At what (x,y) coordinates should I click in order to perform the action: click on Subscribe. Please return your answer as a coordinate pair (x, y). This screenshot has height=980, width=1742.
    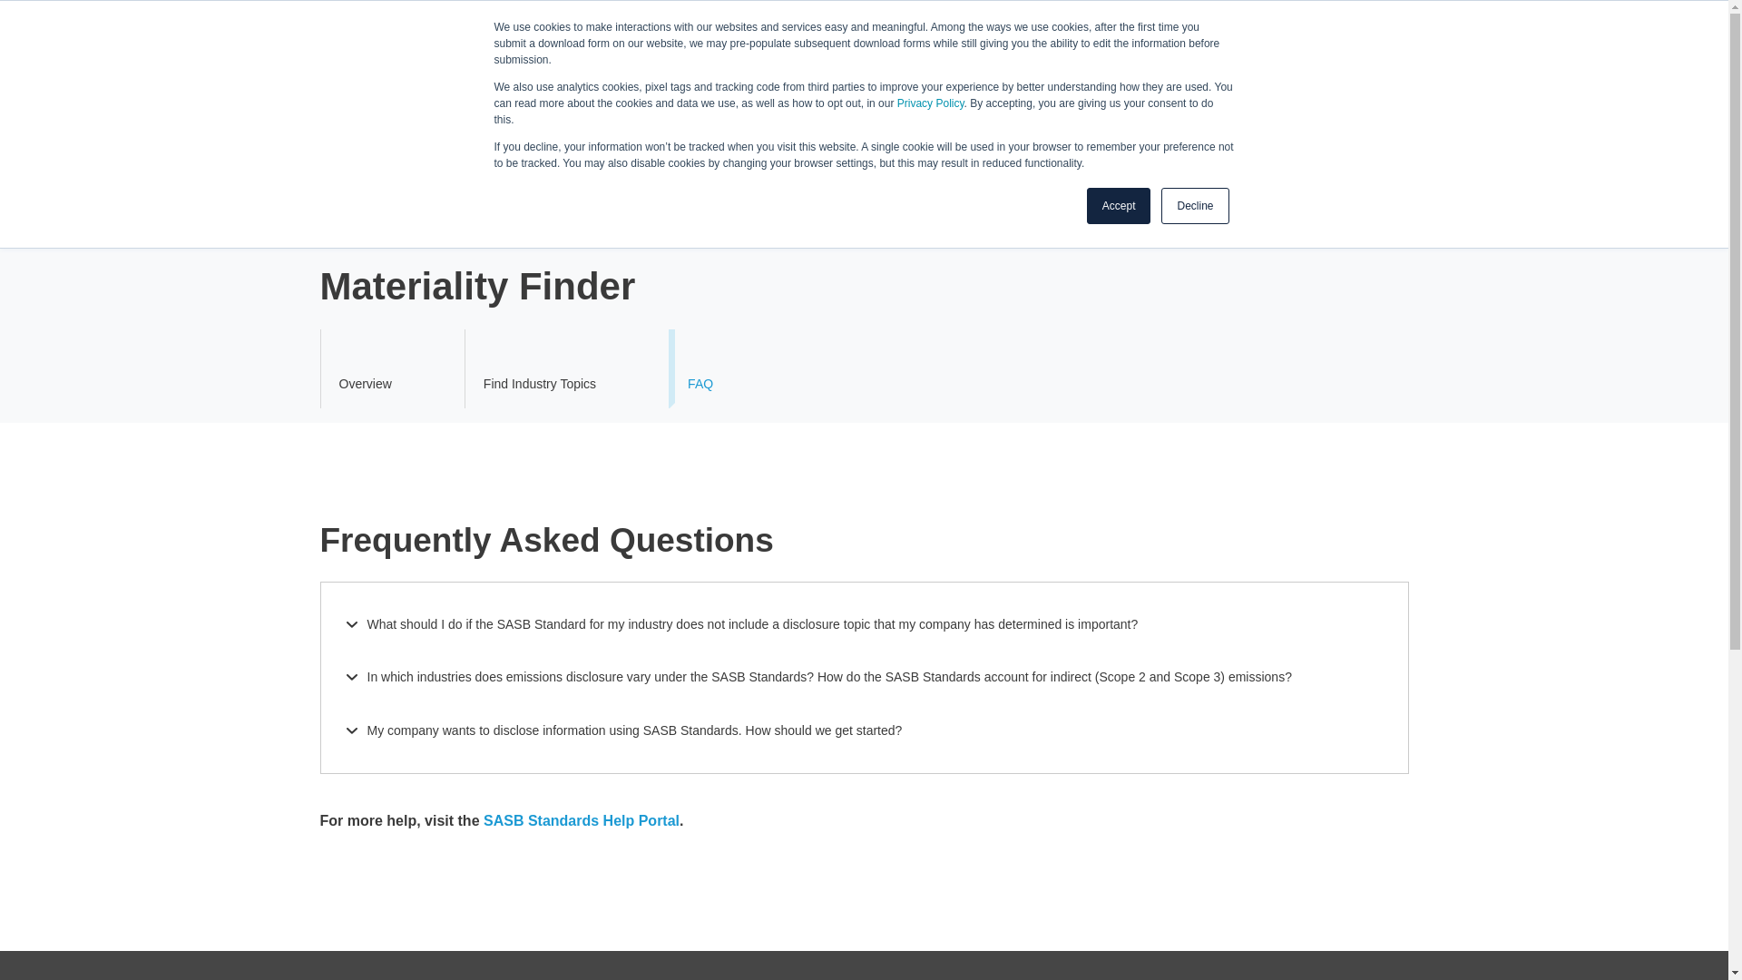
    Looking at the image, I should click on (1190, 82).